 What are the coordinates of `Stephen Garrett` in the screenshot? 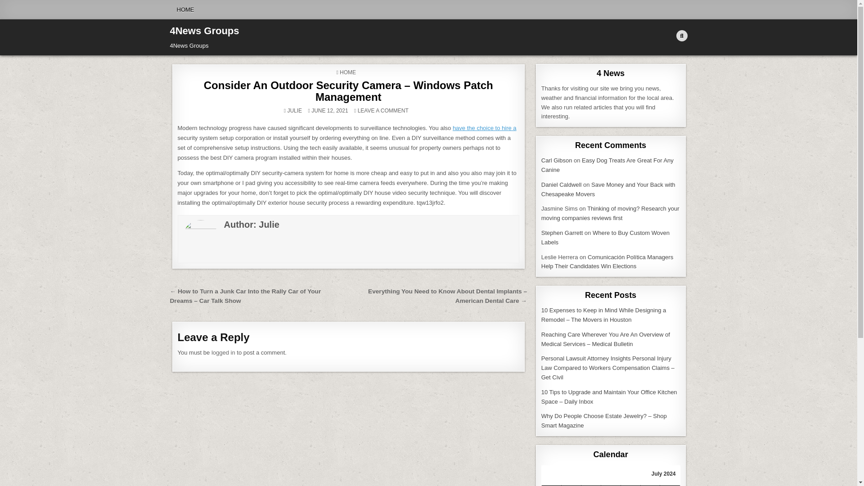 It's located at (562, 232).